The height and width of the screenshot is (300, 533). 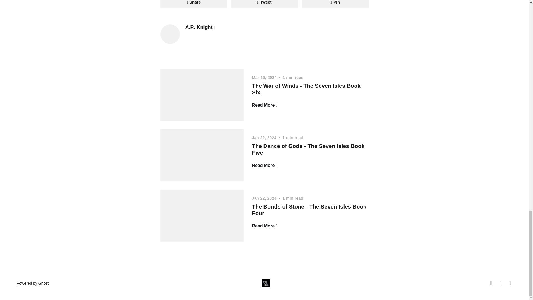 I want to click on Read More, so click(x=265, y=105).